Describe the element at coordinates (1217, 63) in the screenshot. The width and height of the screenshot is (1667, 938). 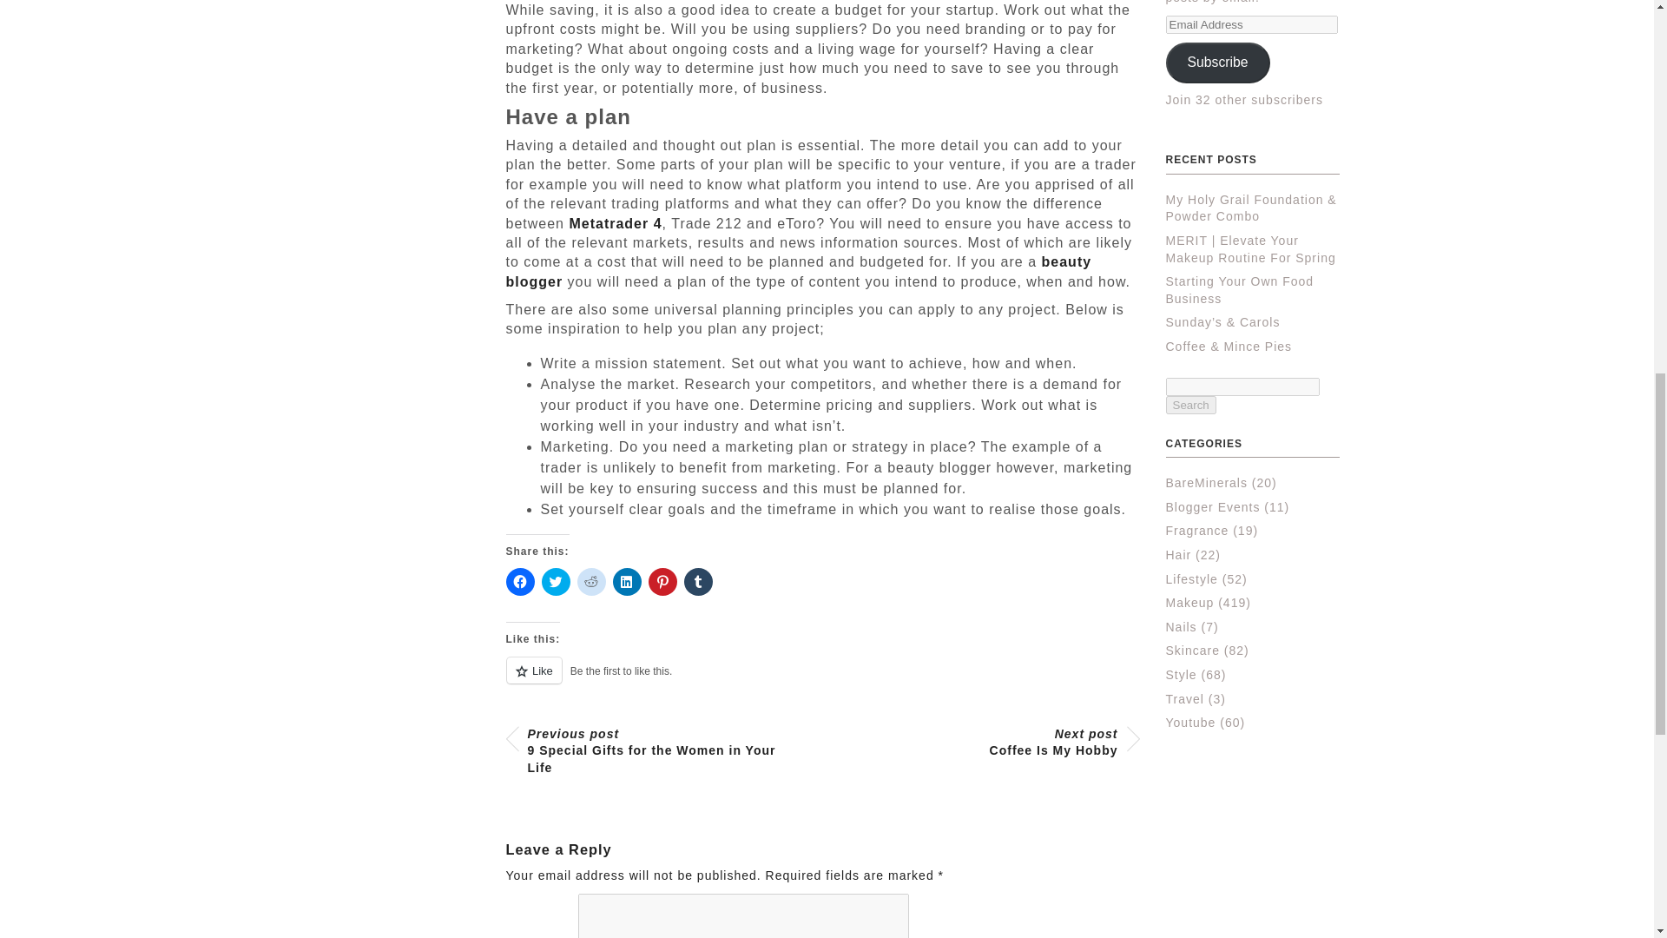
I see `Subscribe` at that location.